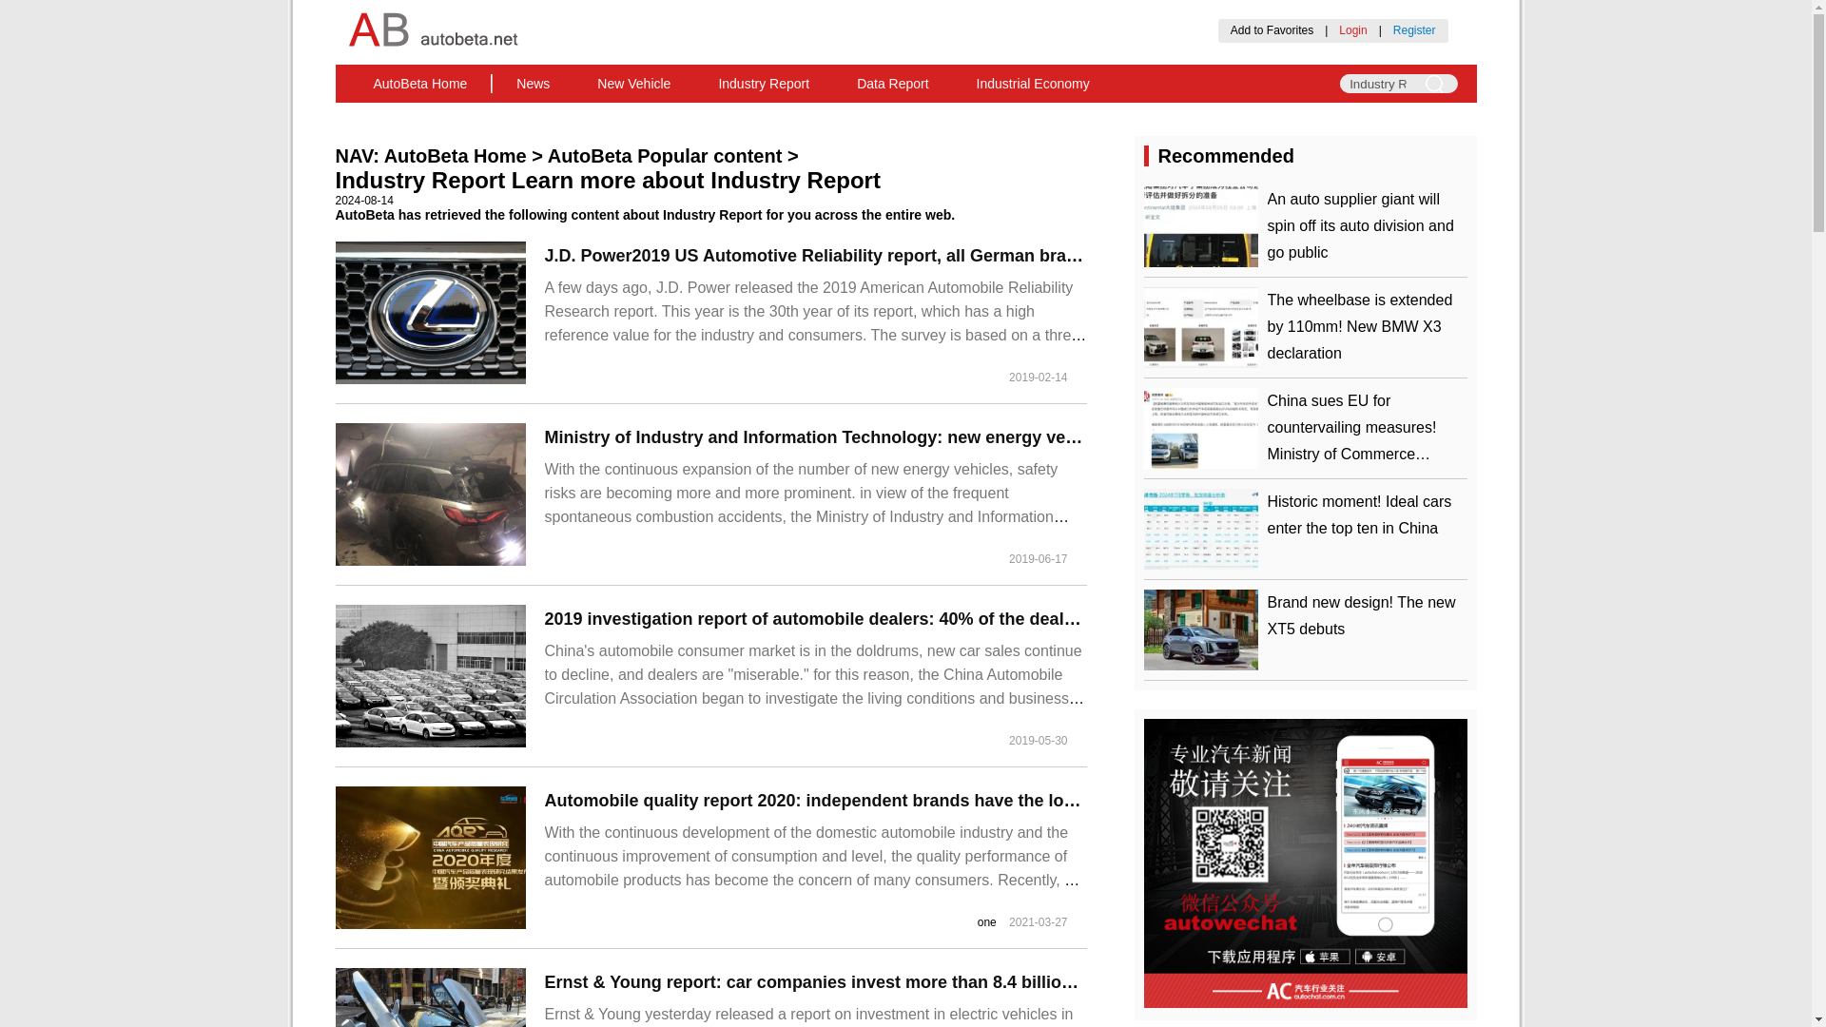  Describe the element at coordinates (420, 84) in the screenshot. I see `AutoBeta Home` at that location.